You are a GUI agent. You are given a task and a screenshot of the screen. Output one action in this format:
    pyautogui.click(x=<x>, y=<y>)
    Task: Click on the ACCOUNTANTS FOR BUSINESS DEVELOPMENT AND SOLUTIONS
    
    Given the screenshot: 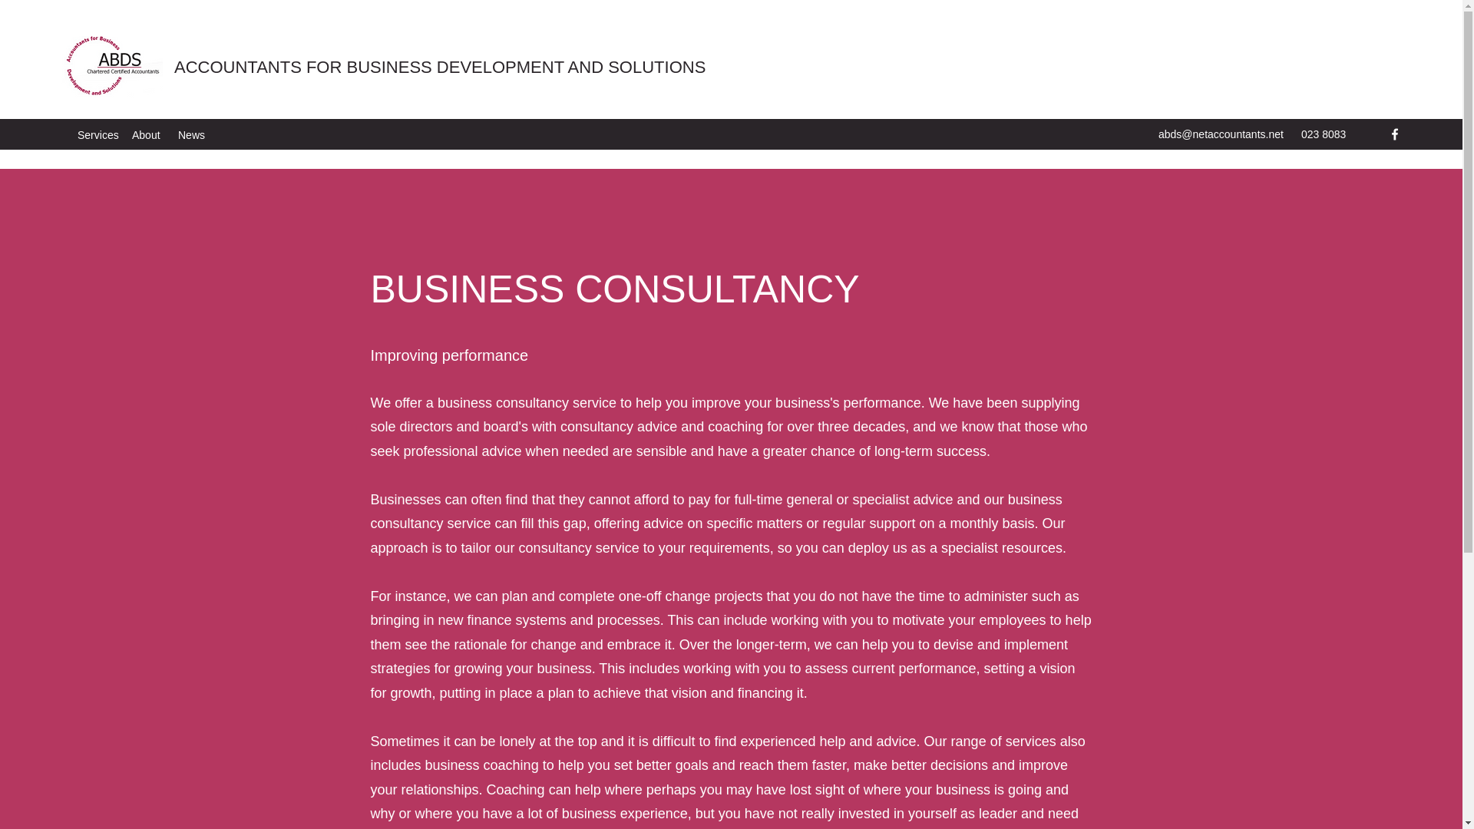 What is the action you would take?
    pyautogui.click(x=439, y=67)
    